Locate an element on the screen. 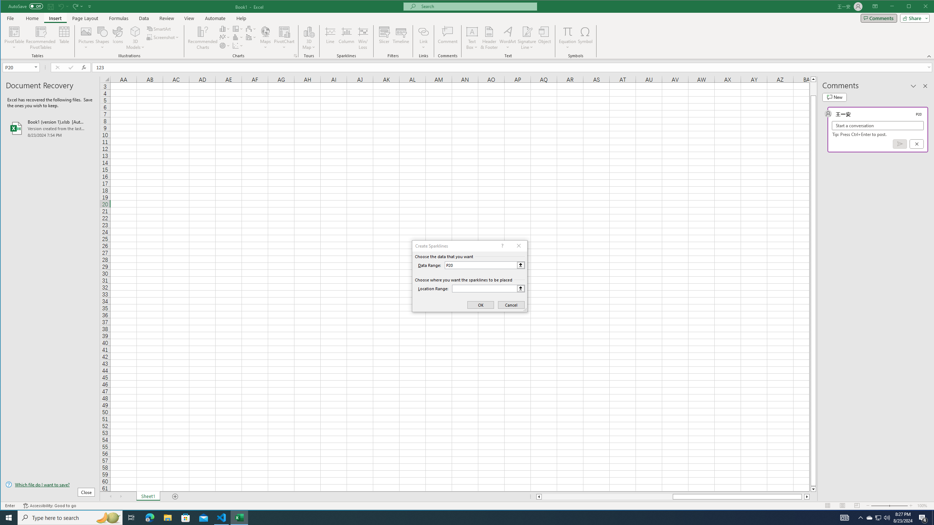 The height and width of the screenshot is (525, 934). Signature Line is located at coordinates (527, 31).